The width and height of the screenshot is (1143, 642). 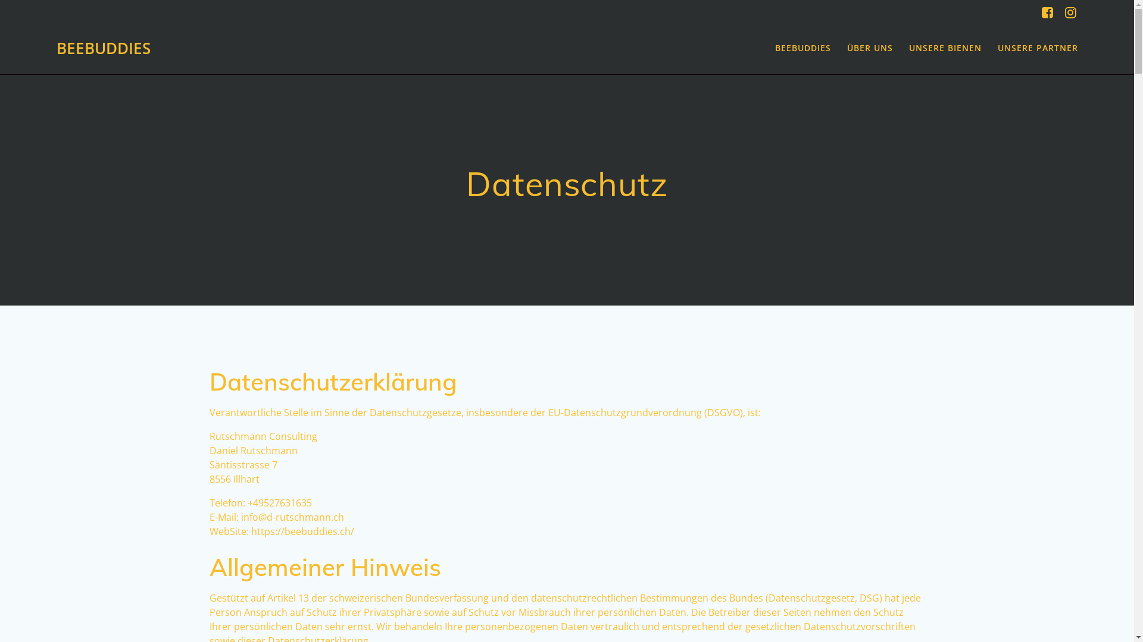 I want to click on UNSERE PARTNER, so click(x=1038, y=49).